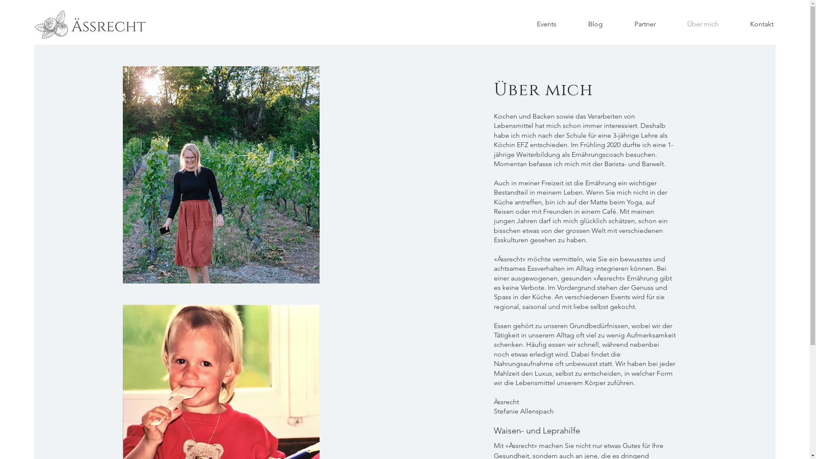  I want to click on Kontakt, so click(762, 24).